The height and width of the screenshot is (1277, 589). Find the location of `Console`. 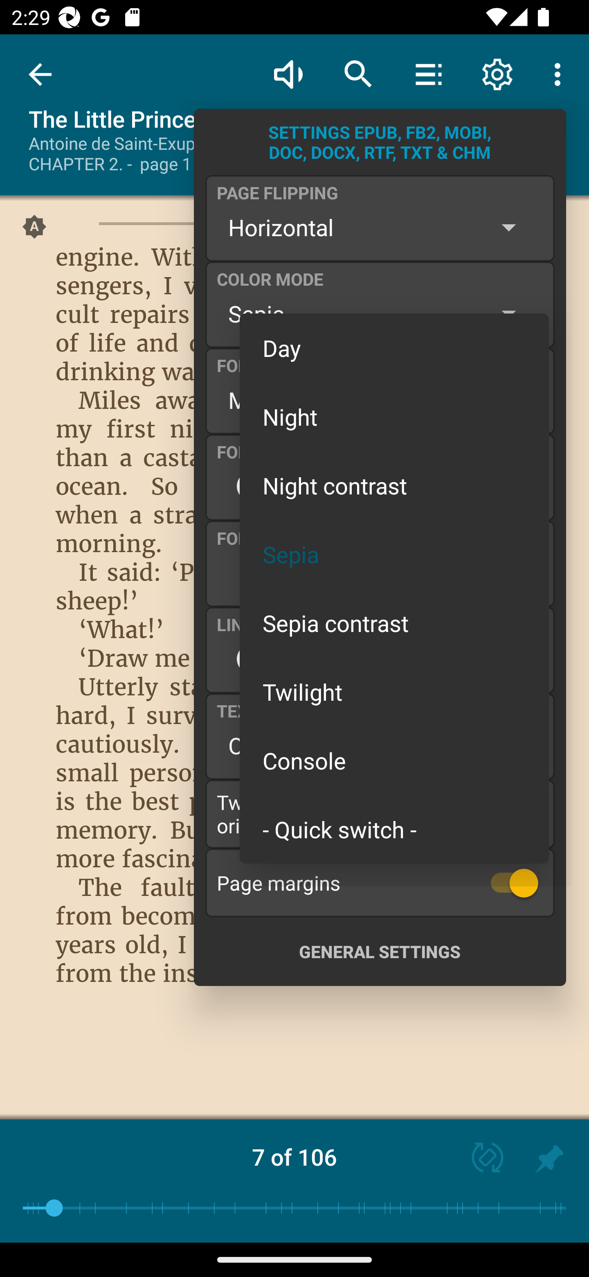

Console is located at coordinates (394, 760).